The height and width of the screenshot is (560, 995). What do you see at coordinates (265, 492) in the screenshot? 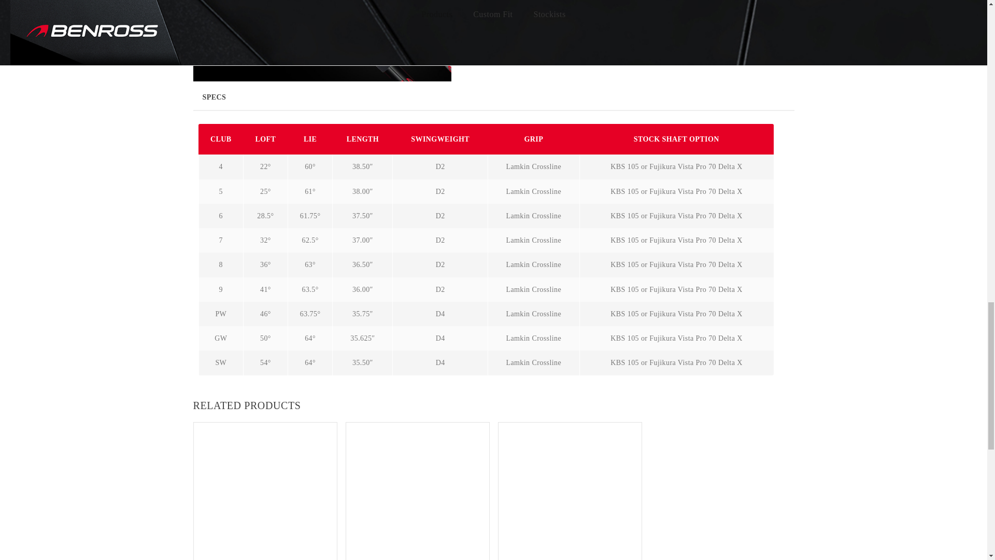
I see `Delta X Fairway` at bounding box center [265, 492].